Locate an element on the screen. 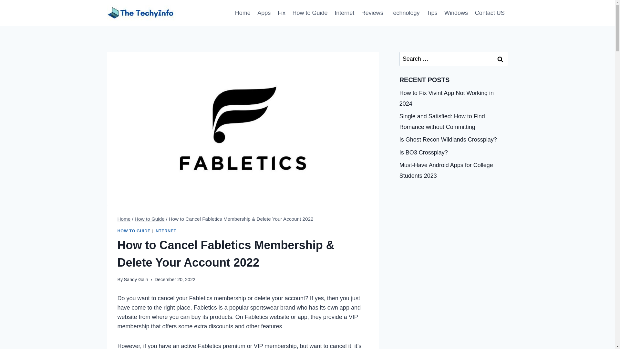  Windows is located at coordinates (456, 13).